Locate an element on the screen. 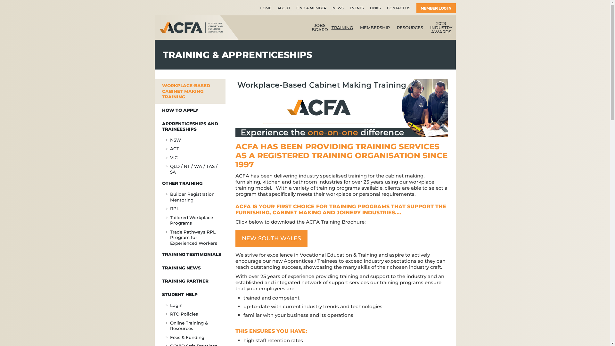  ABOUT is located at coordinates (284, 7).